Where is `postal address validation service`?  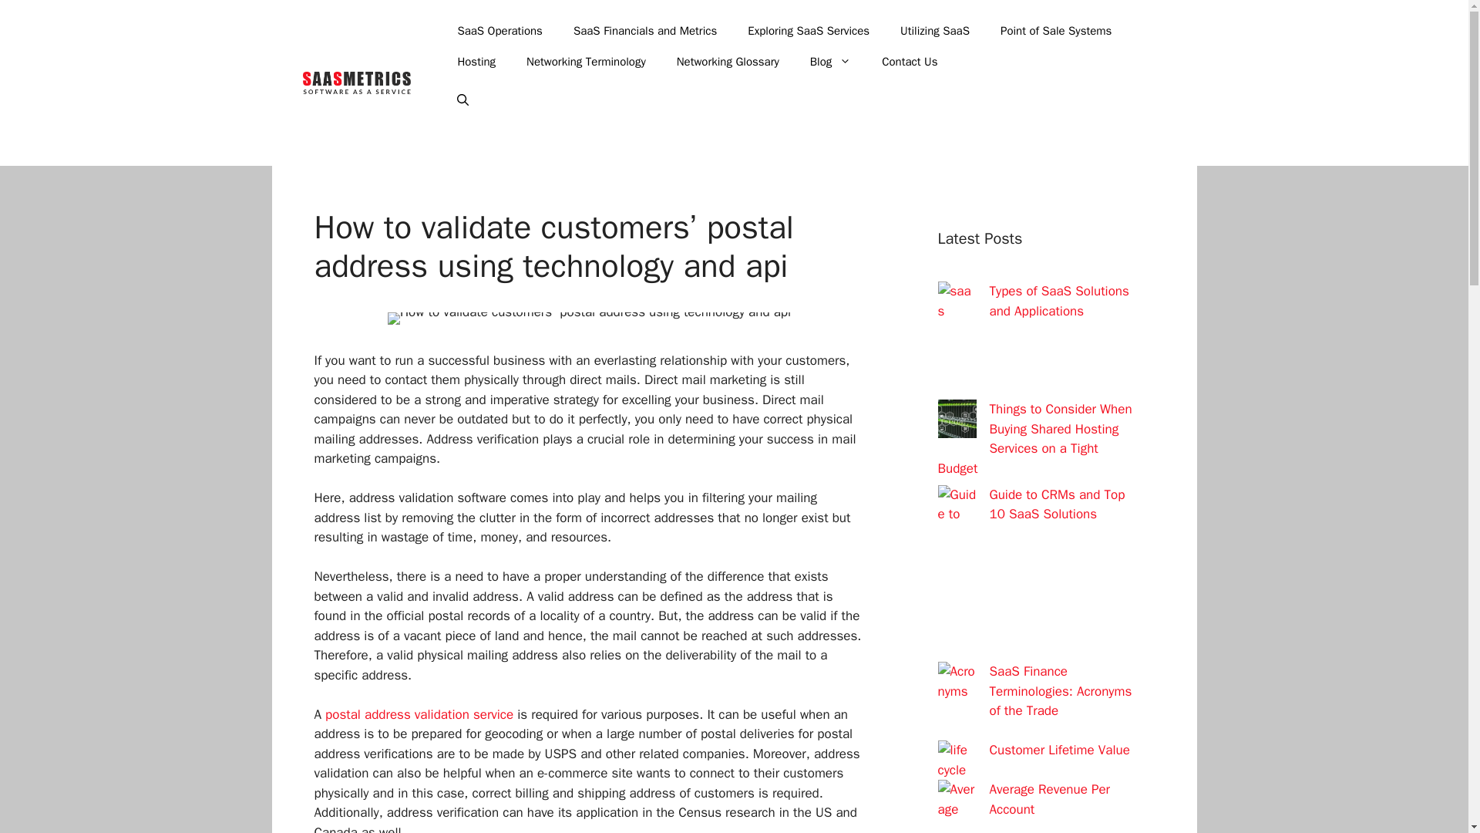 postal address validation service is located at coordinates (419, 714).